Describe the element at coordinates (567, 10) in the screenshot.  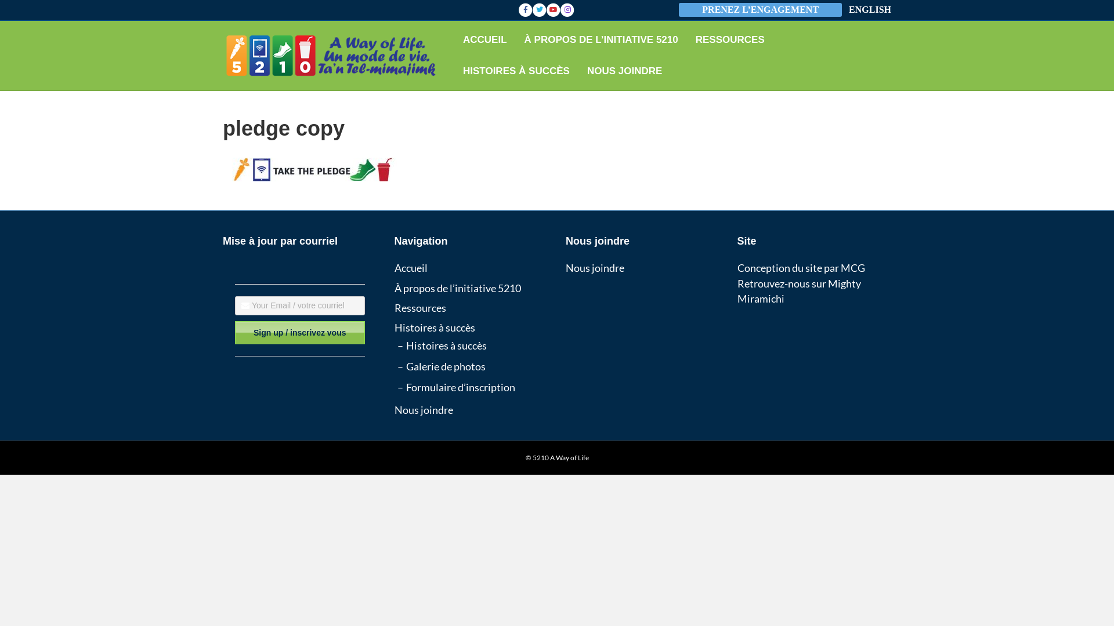
I see `Instagram` at that location.